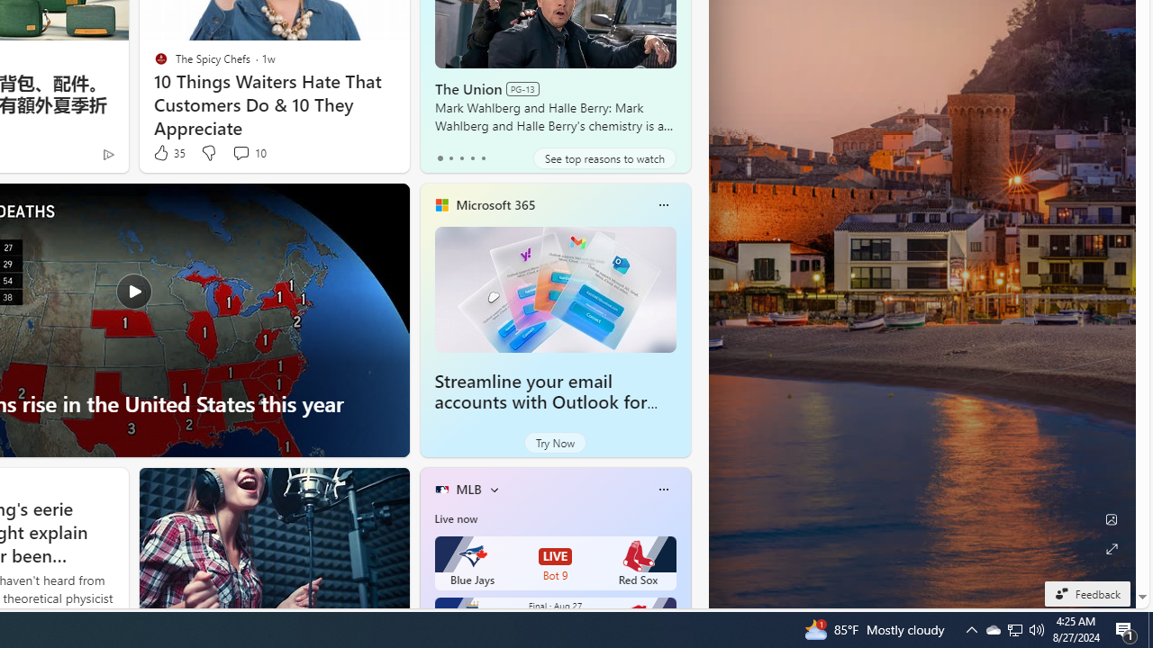 This screenshot has width=1153, height=648. I want to click on View comments 10 Comment, so click(241, 153).